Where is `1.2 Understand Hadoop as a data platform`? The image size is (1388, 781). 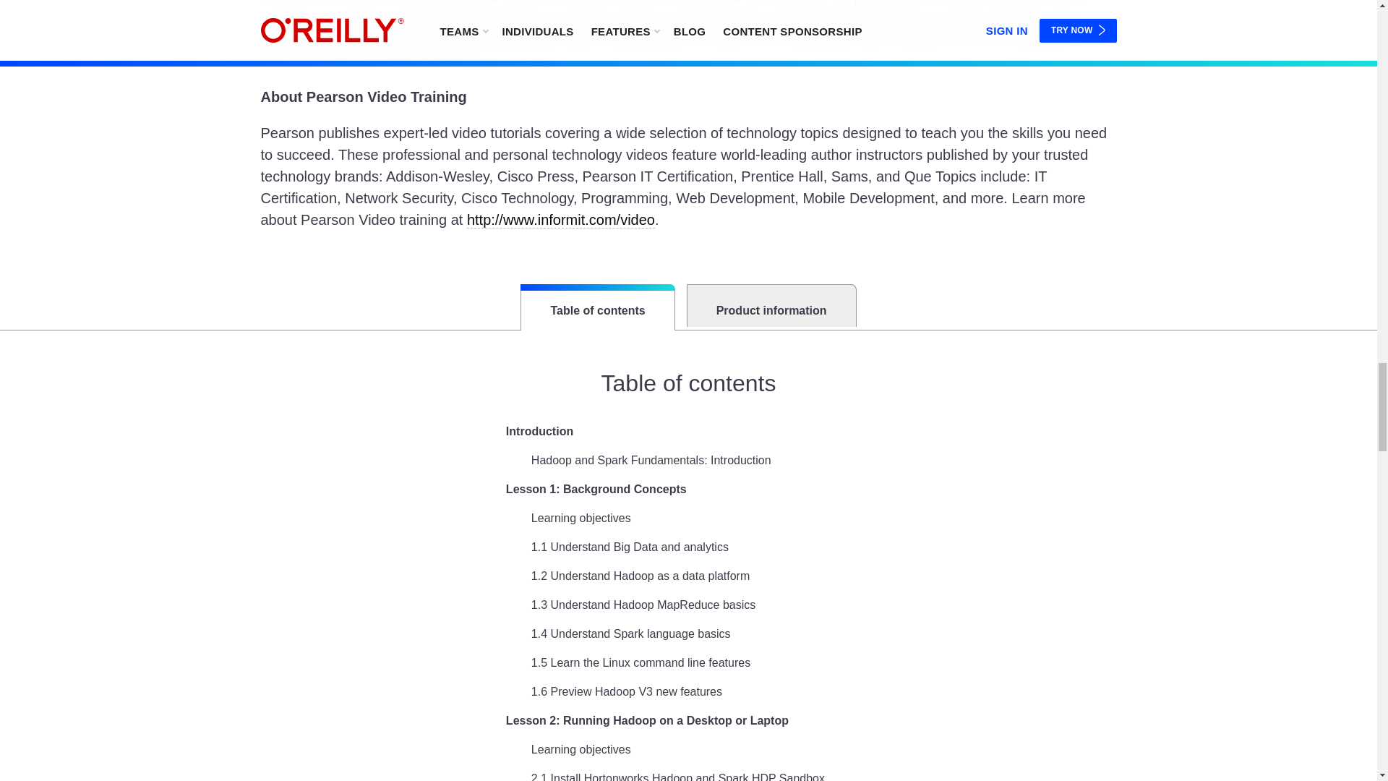
1.2 Understand Hadoop as a data platform is located at coordinates (641, 576).